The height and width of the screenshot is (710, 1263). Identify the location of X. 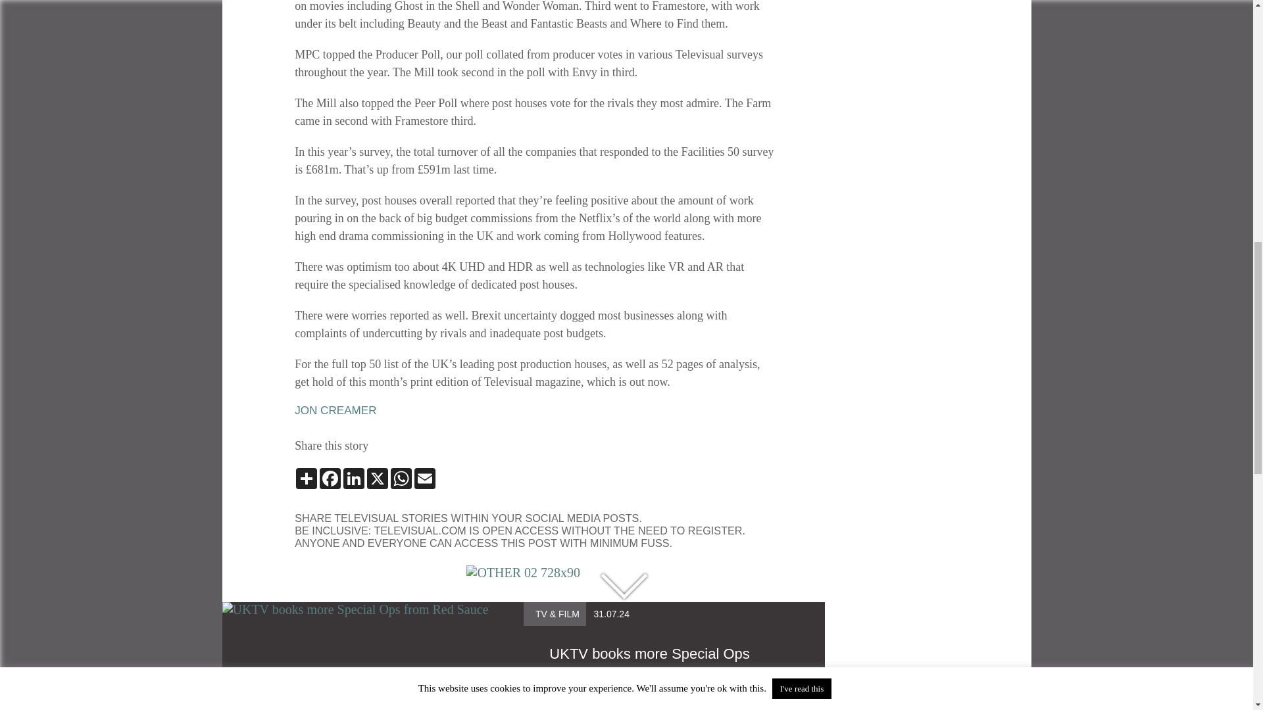
(378, 479).